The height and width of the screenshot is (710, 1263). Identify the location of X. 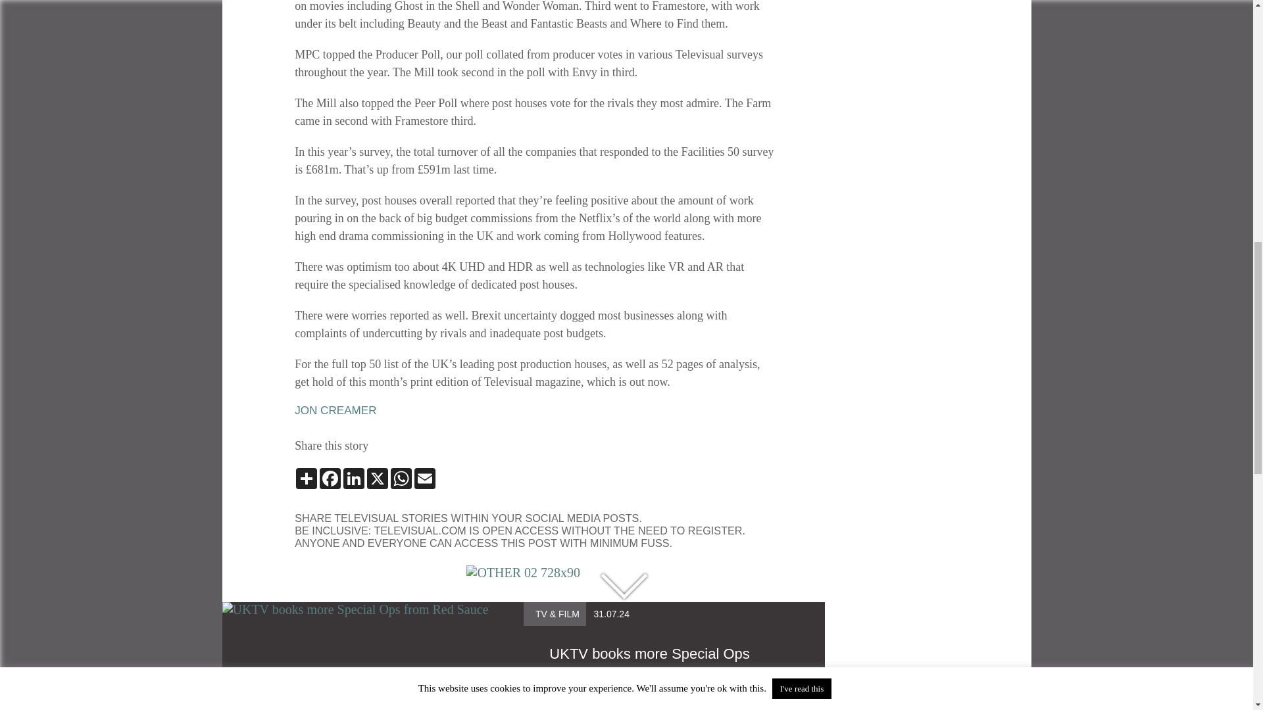
(378, 479).